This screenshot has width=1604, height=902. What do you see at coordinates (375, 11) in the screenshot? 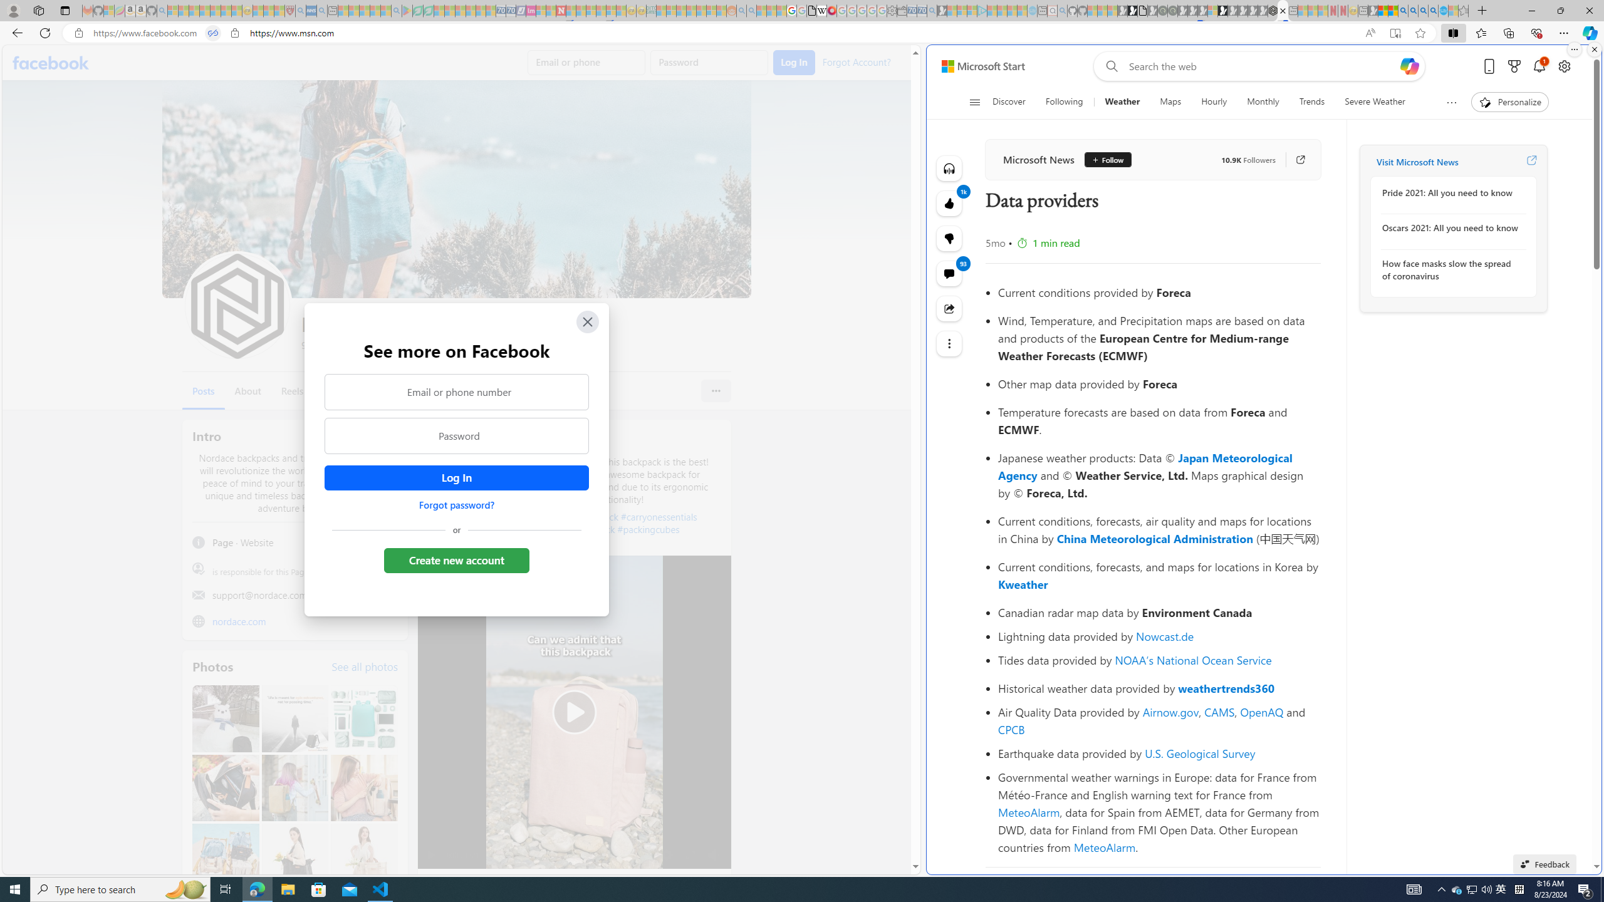
I see `Pets - MSN - Sleeping` at bounding box center [375, 11].